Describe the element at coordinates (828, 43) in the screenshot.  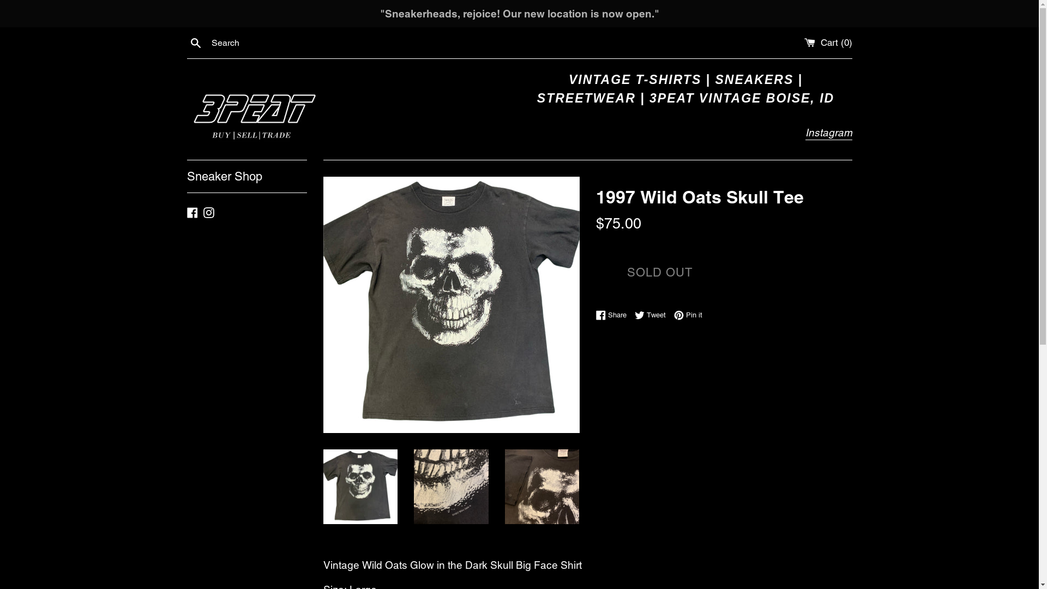
I see `Cart (0)` at that location.